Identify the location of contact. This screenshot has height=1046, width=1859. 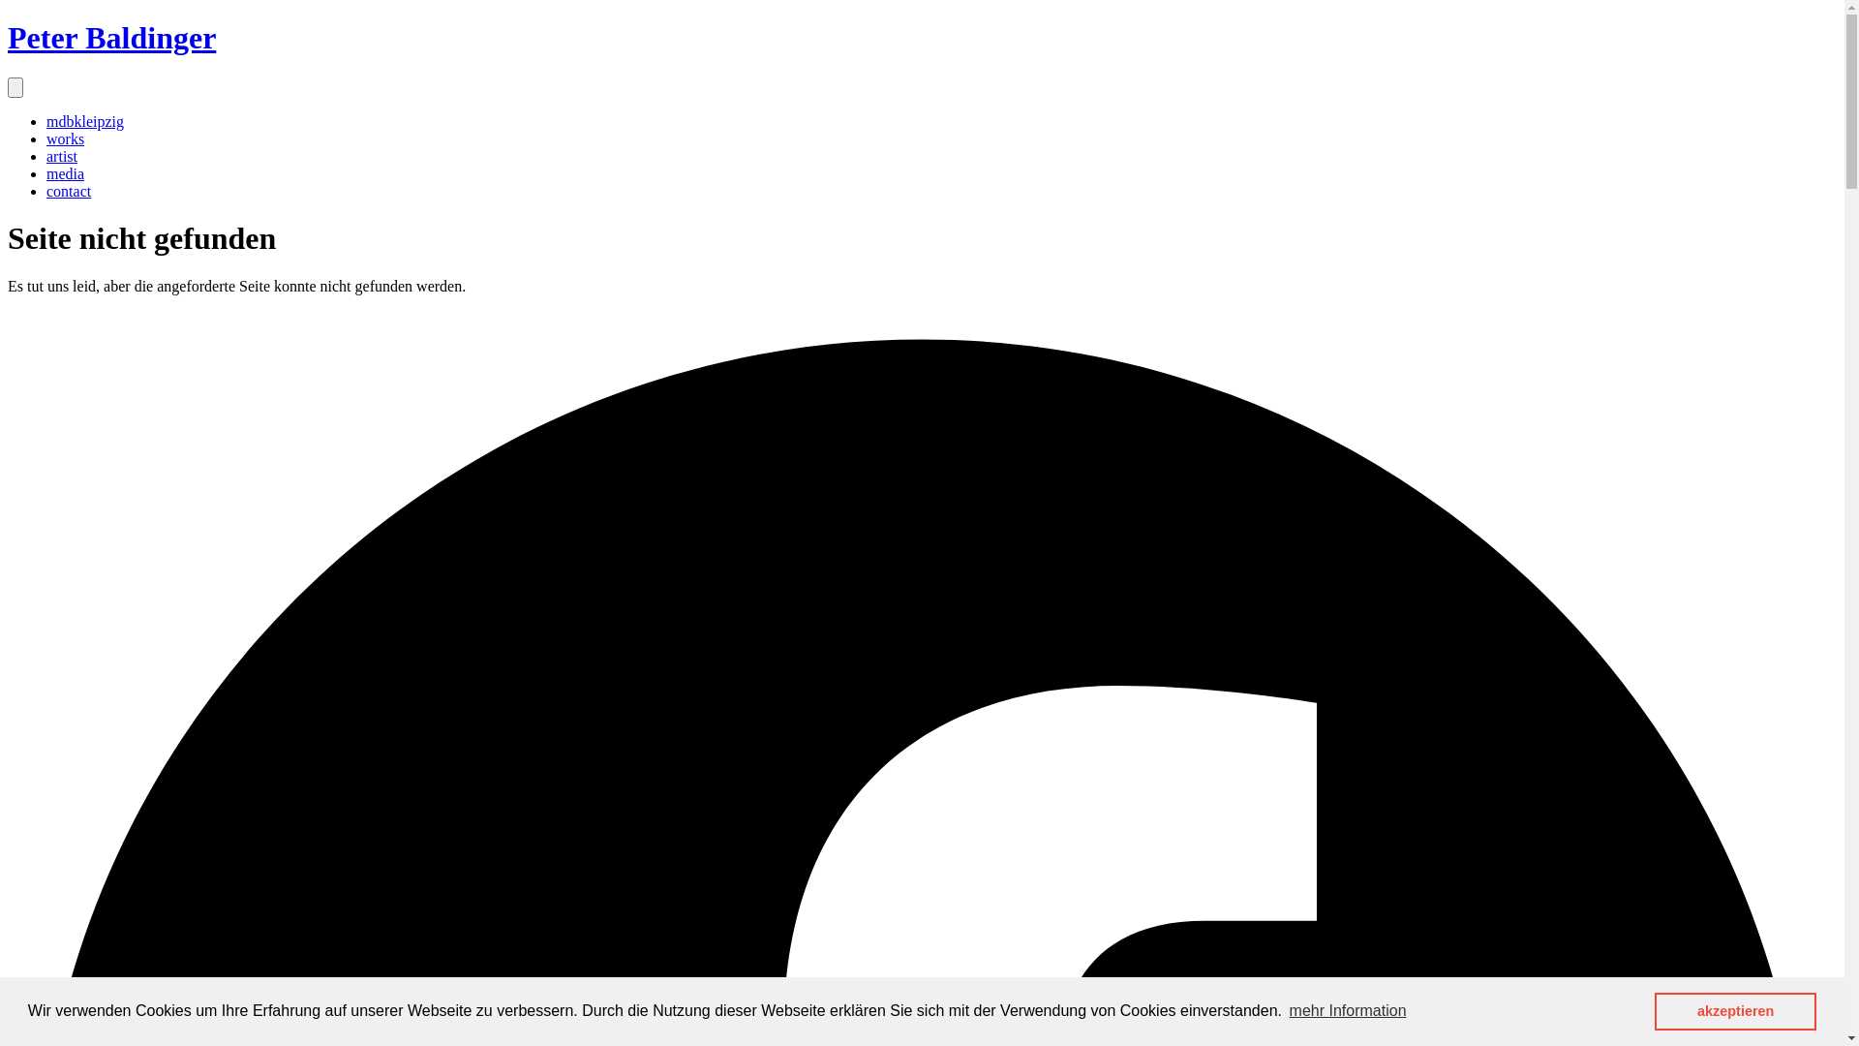
(69, 192).